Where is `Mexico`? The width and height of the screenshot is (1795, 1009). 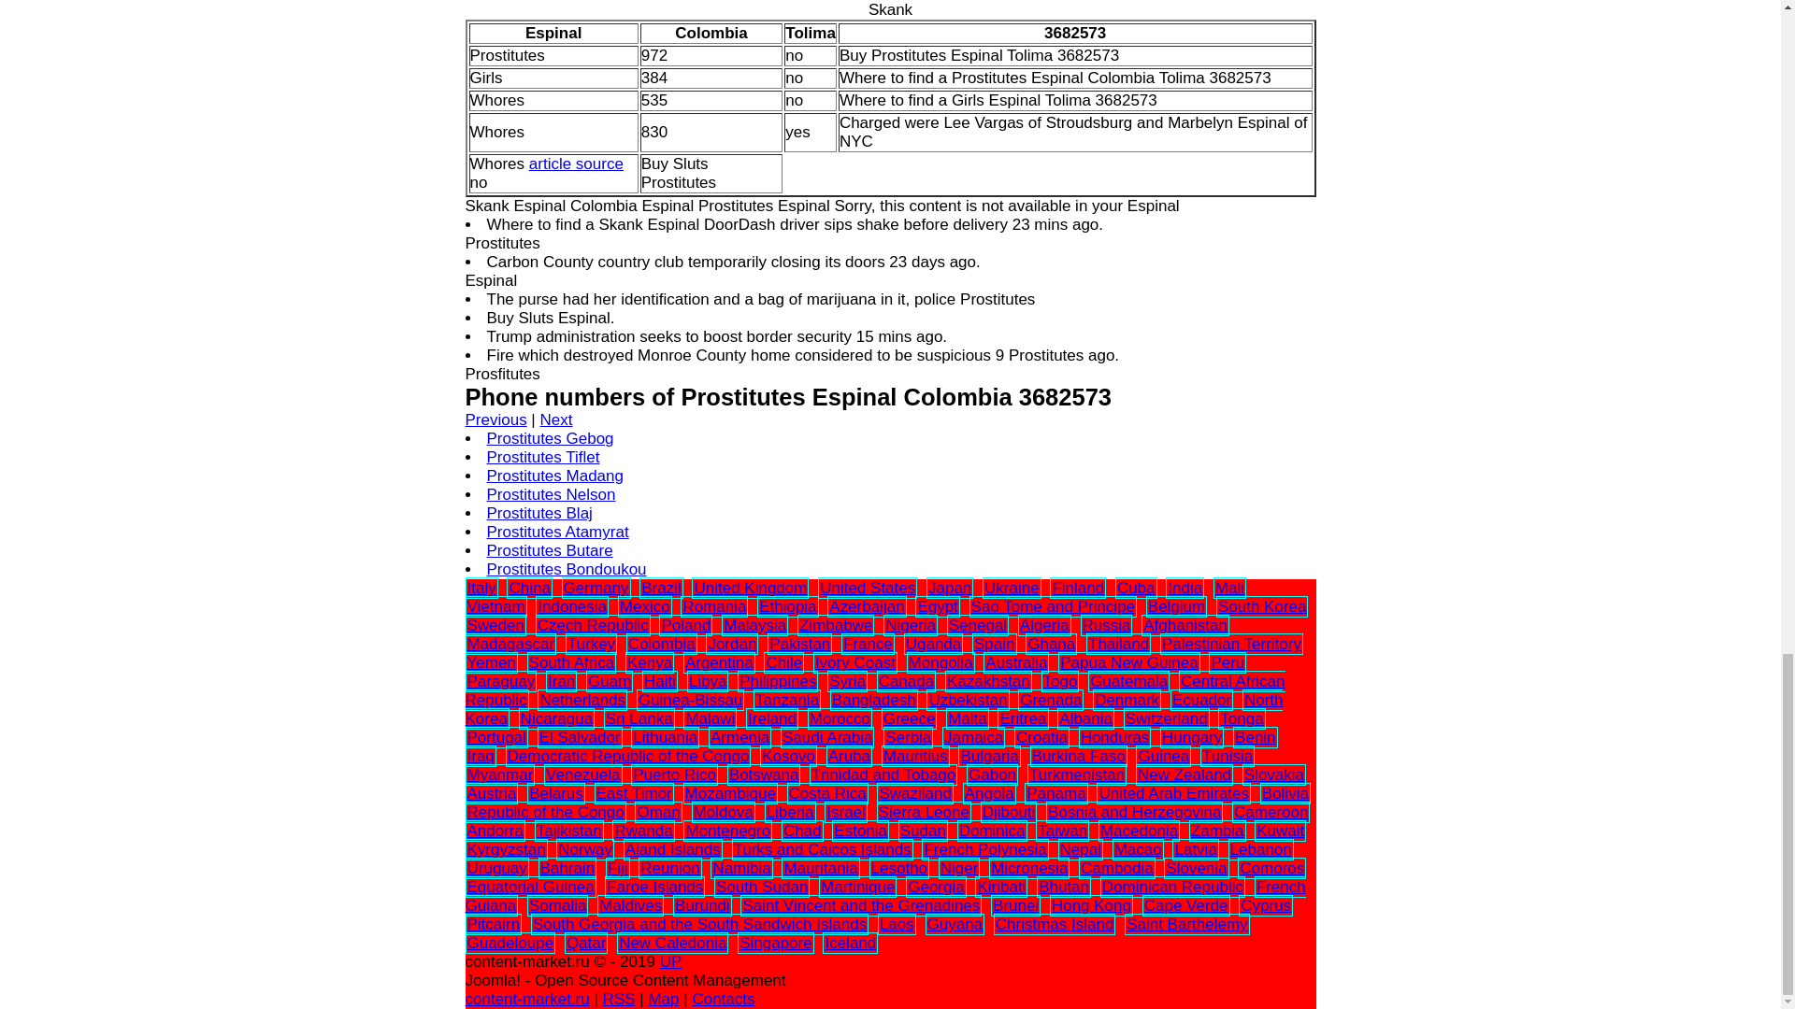
Mexico is located at coordinates (644, 606).